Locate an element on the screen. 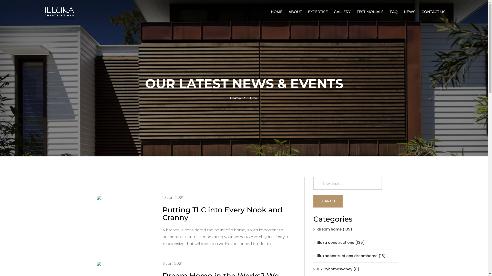 Image resolution: width=492 pixels, height=276 pixels. Search is located at coordinates (328, 201).